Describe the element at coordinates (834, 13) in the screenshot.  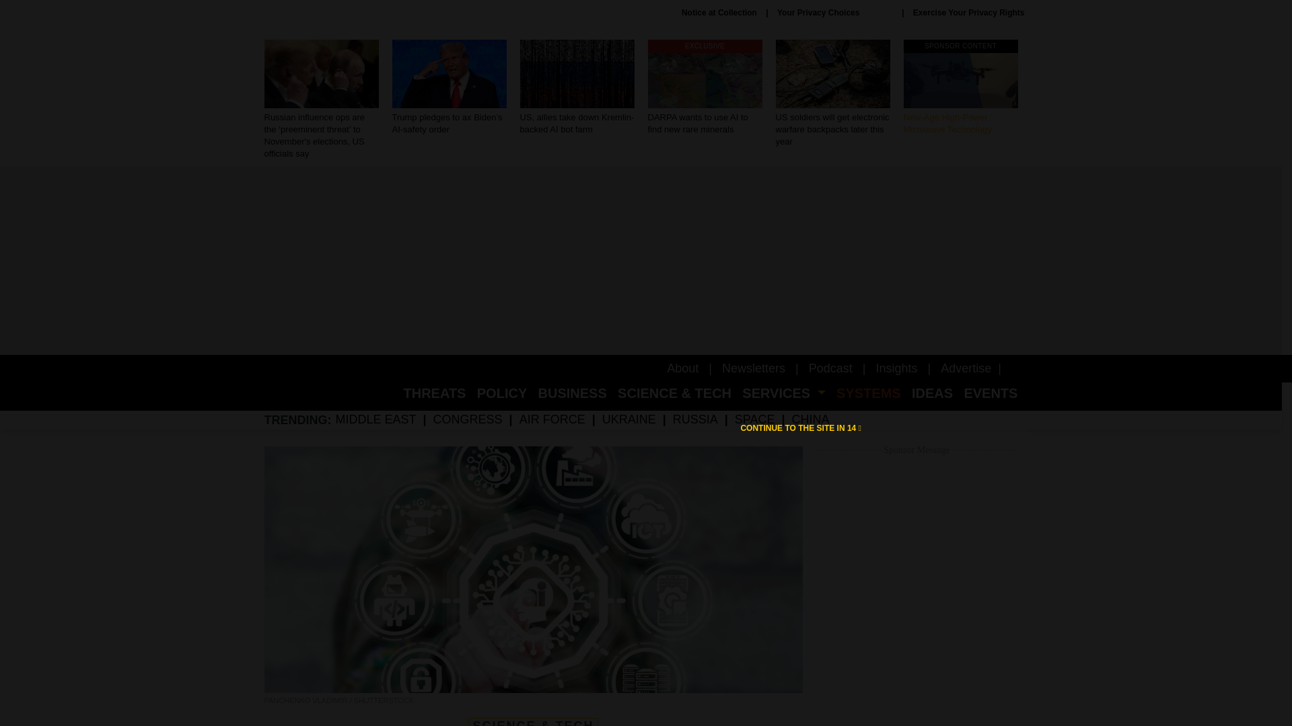
I see `Your Privacy Choices` at that location.